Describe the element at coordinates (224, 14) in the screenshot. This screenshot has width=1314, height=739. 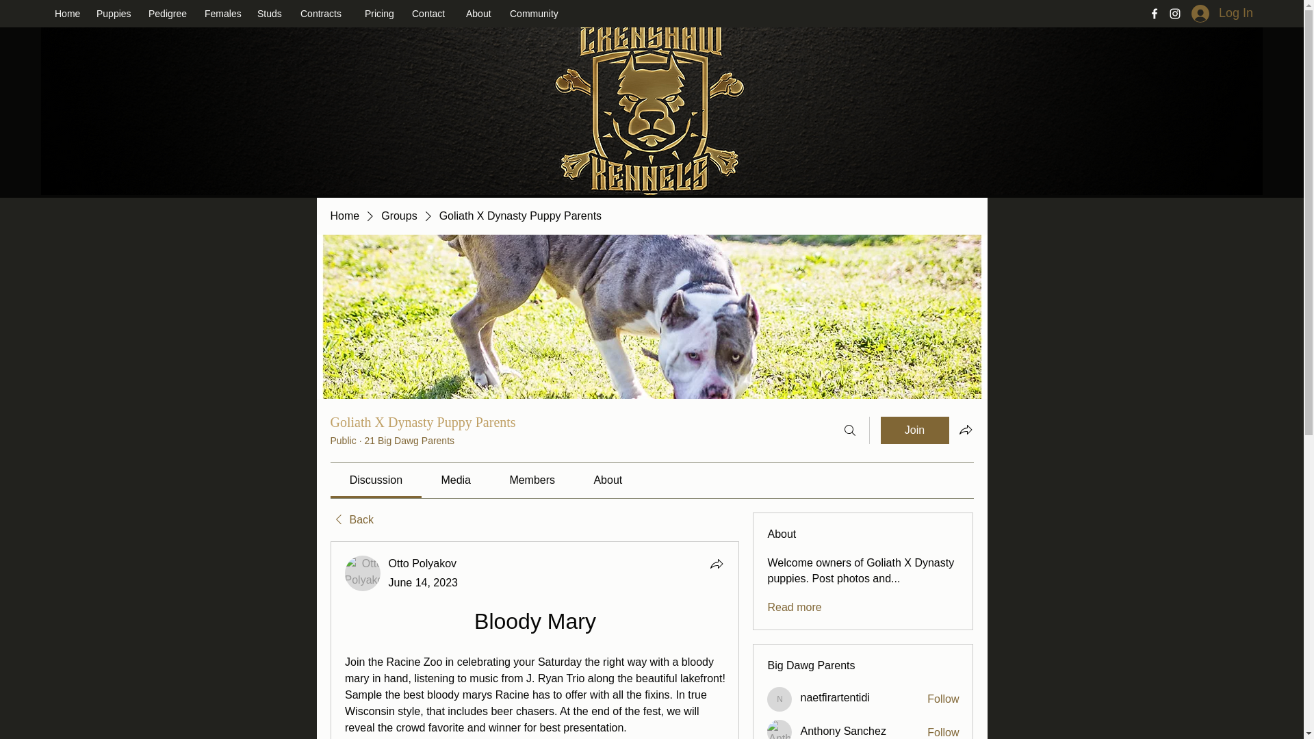
I see `Females` at that location.